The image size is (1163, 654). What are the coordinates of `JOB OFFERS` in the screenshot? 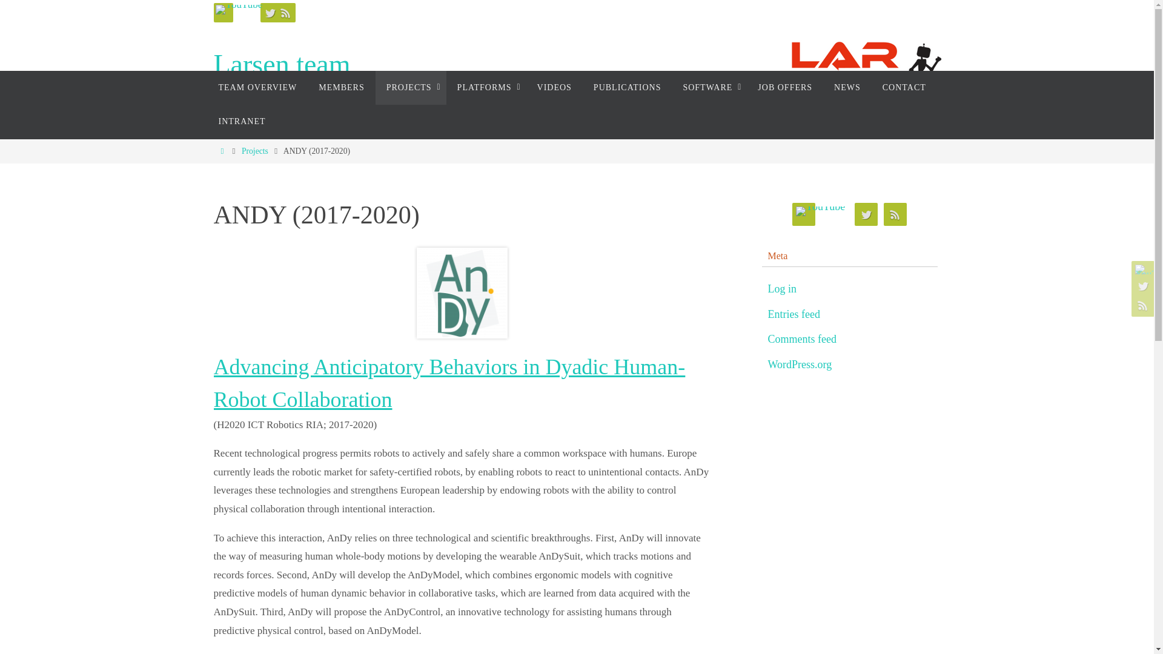 It's located at (785, 87).